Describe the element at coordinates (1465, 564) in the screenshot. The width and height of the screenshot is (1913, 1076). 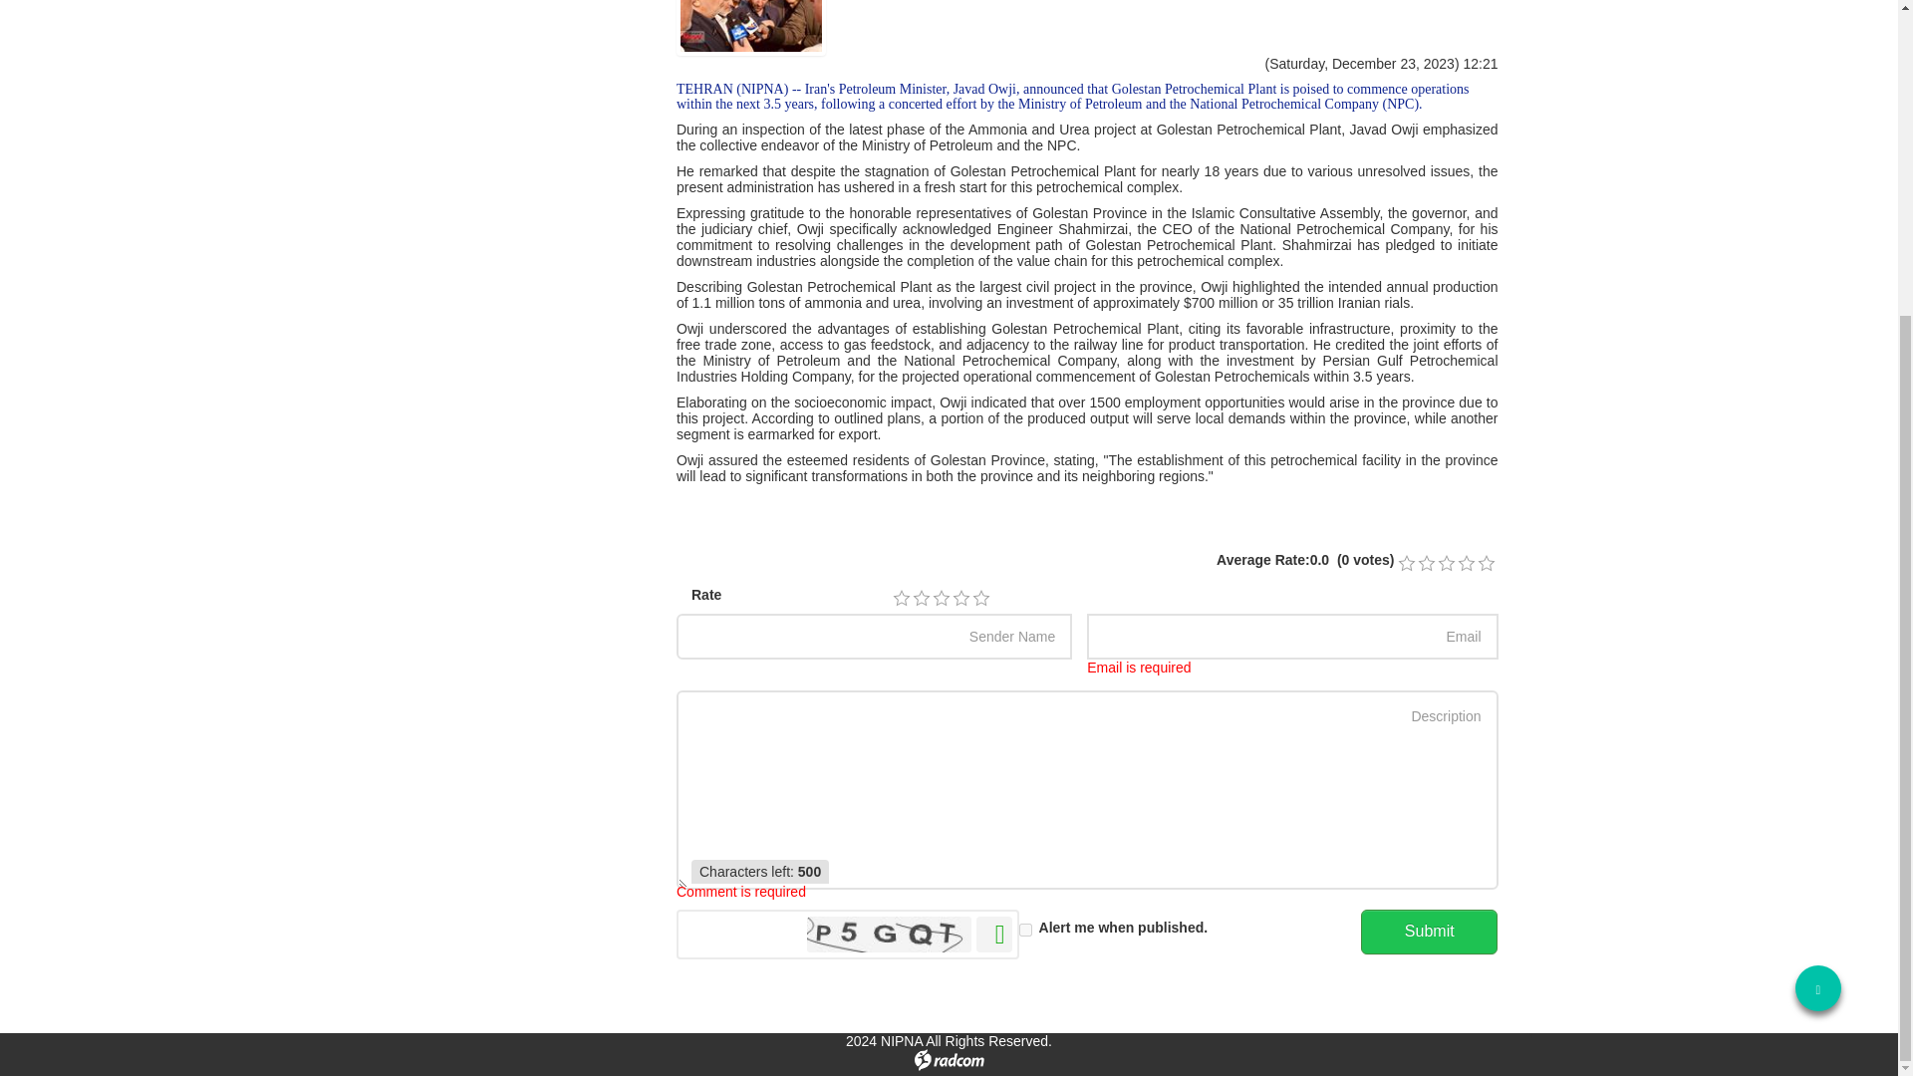
I see `0` at that location.